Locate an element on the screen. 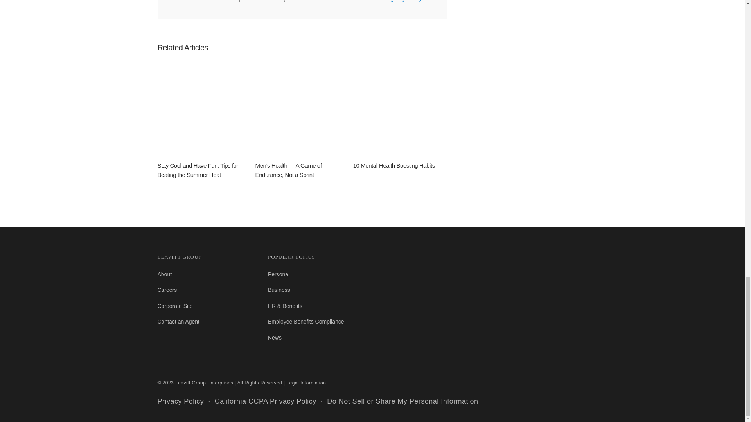 This screenshot has height=422, width=751. About Leavitt Group is located at coordinates (164, 274).